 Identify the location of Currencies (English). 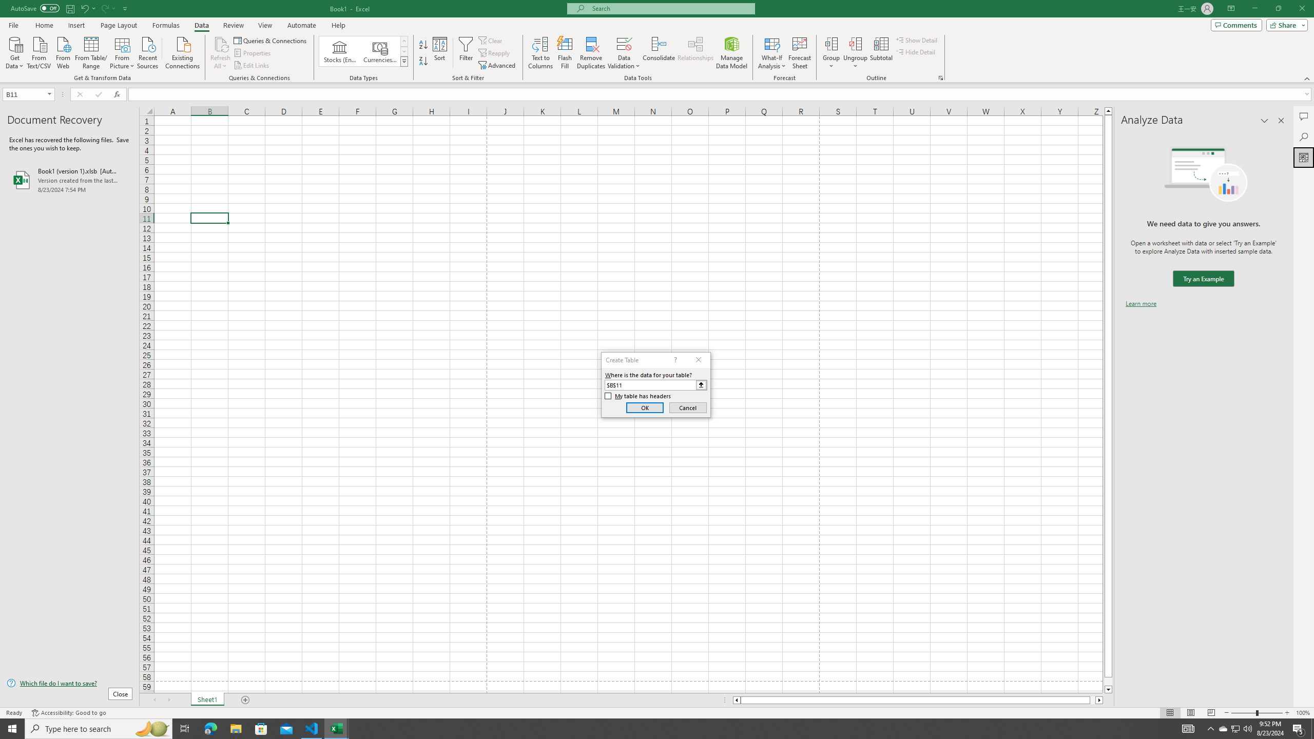
(380, 51).